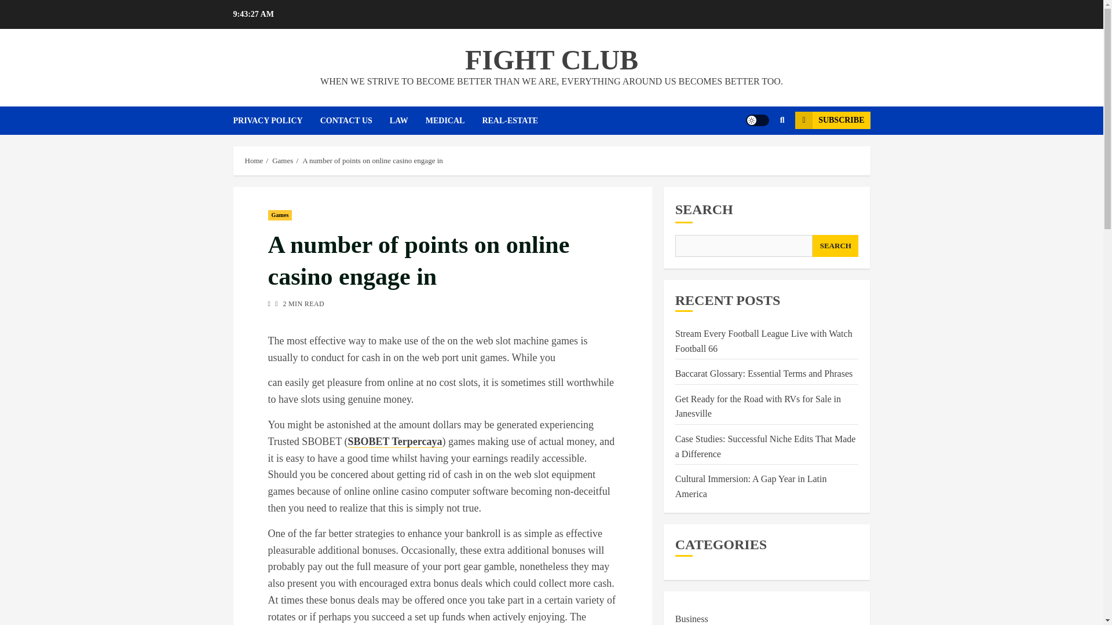  I want to click on MEDICAL, so click(454, 120).